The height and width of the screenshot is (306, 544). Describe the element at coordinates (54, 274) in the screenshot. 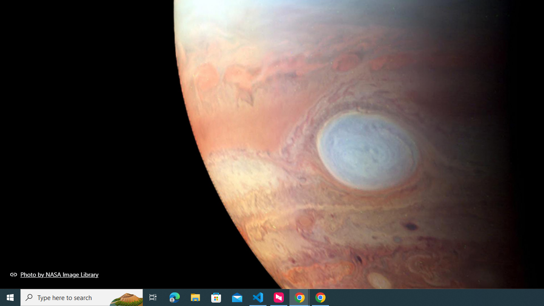

I see `Photo by NASA Image Library` at that location.